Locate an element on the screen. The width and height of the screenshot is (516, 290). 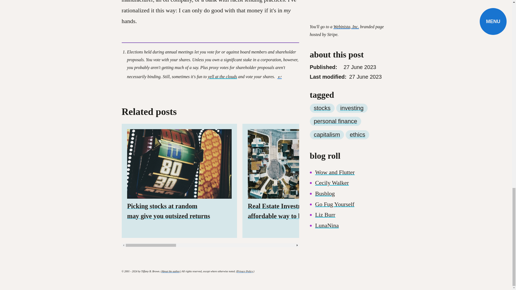
About the author is located at coordinates (170, 271).